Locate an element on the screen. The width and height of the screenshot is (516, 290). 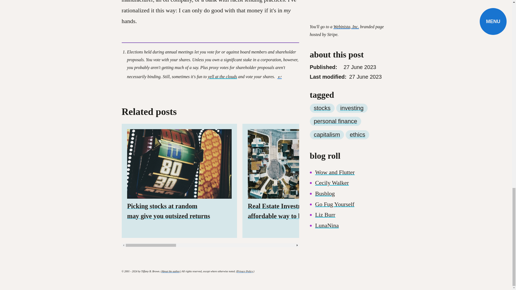
About the author is located at coordinates (170, 271).